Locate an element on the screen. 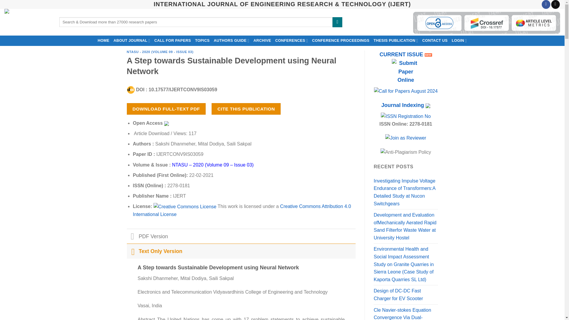 The height and width of the screenshot is (320, 569). TOPICS is located at coordinates (202, 40).